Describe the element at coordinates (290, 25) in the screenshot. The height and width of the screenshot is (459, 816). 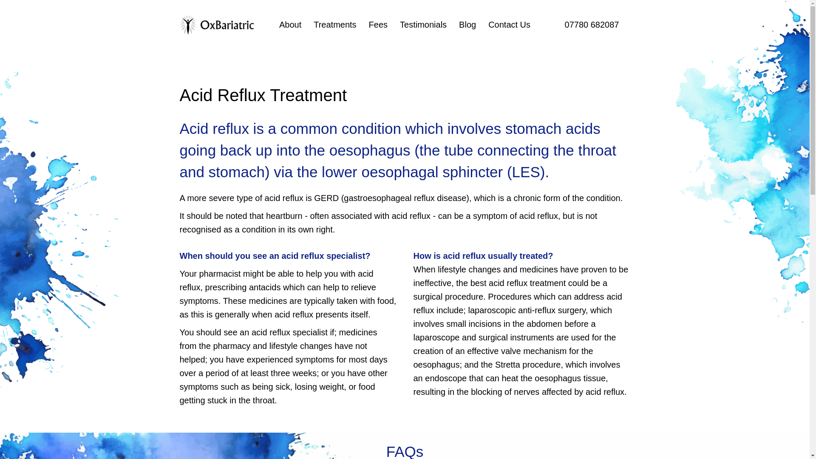
I see `About` at that location.